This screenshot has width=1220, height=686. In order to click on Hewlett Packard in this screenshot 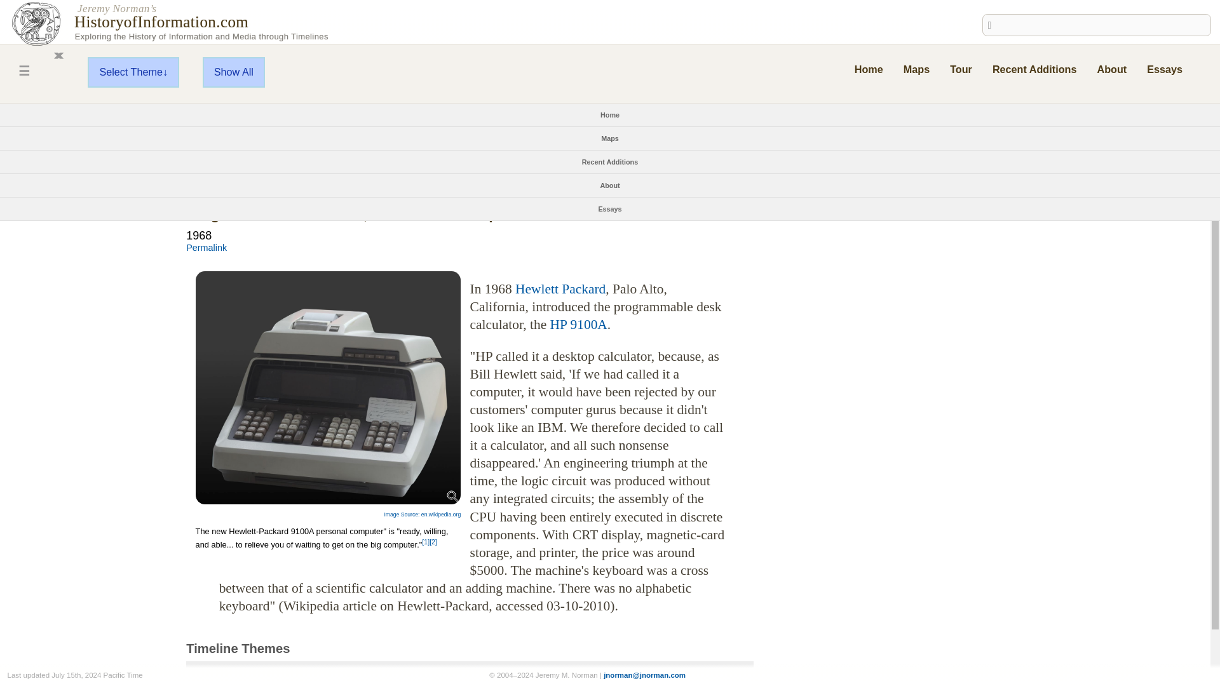, I will do `click(560, 288)`.